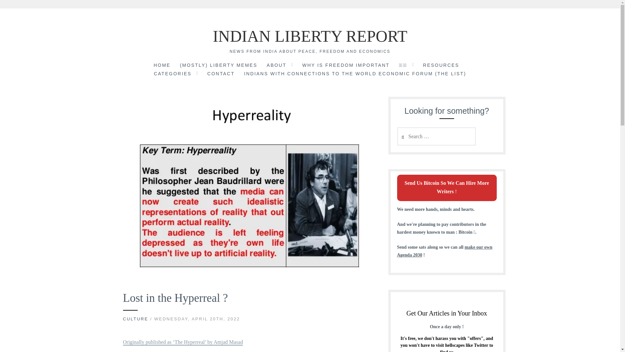  What do you see at coordinates (310, 36) in the screenshot?
I see `INDIAN LIBERTY REPORT` at bounding box center [310, 36].